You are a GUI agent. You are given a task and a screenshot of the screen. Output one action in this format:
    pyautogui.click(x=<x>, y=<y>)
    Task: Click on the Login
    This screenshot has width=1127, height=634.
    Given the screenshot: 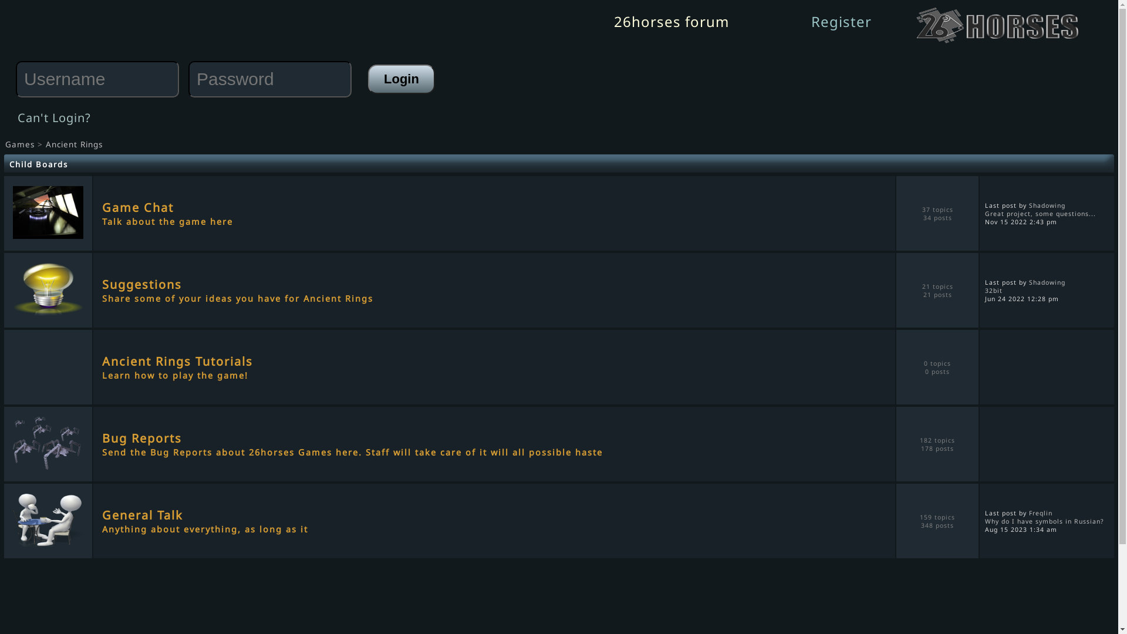 What is the action you would take?
    pyautogui.click(x=401, y=79)
    